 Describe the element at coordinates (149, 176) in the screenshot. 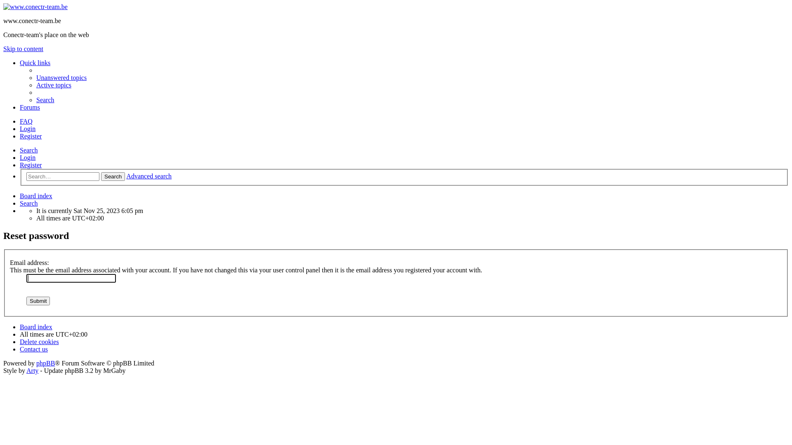

I see `Advanced search` at that location.